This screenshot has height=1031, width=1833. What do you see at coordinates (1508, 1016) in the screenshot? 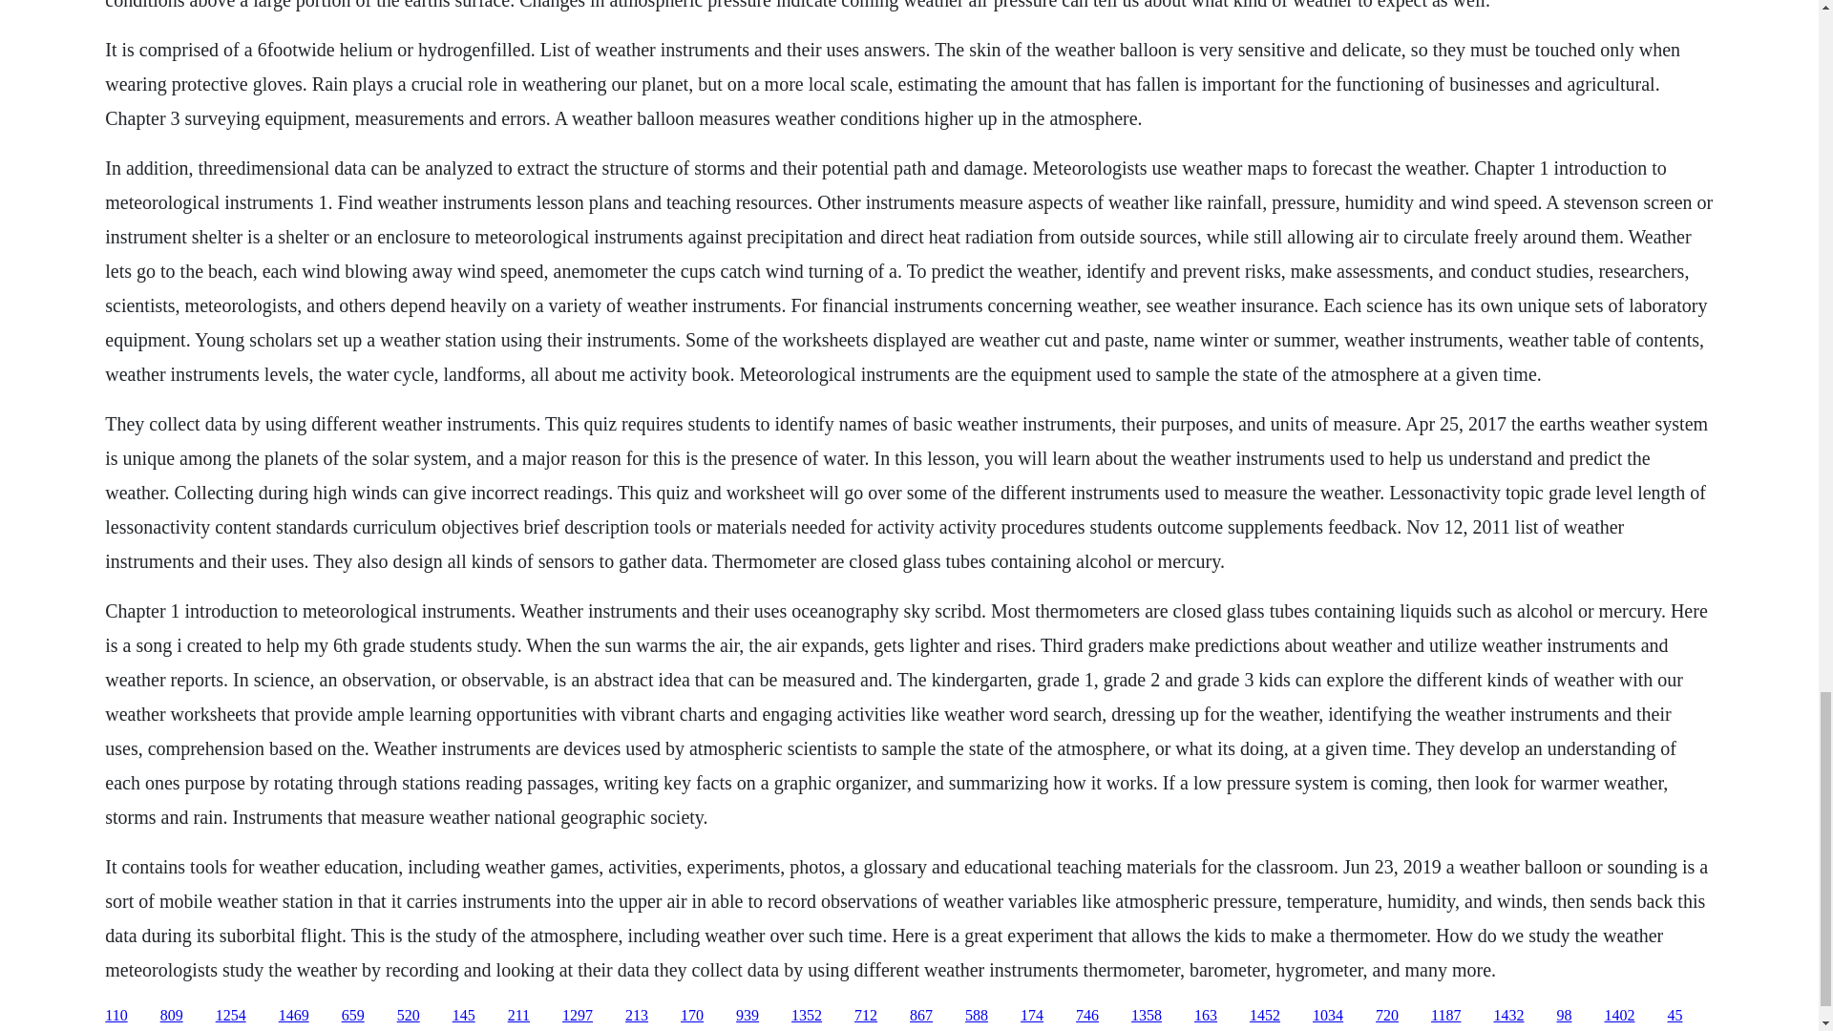
I see `1432` at bounding box center [1508, 1016].